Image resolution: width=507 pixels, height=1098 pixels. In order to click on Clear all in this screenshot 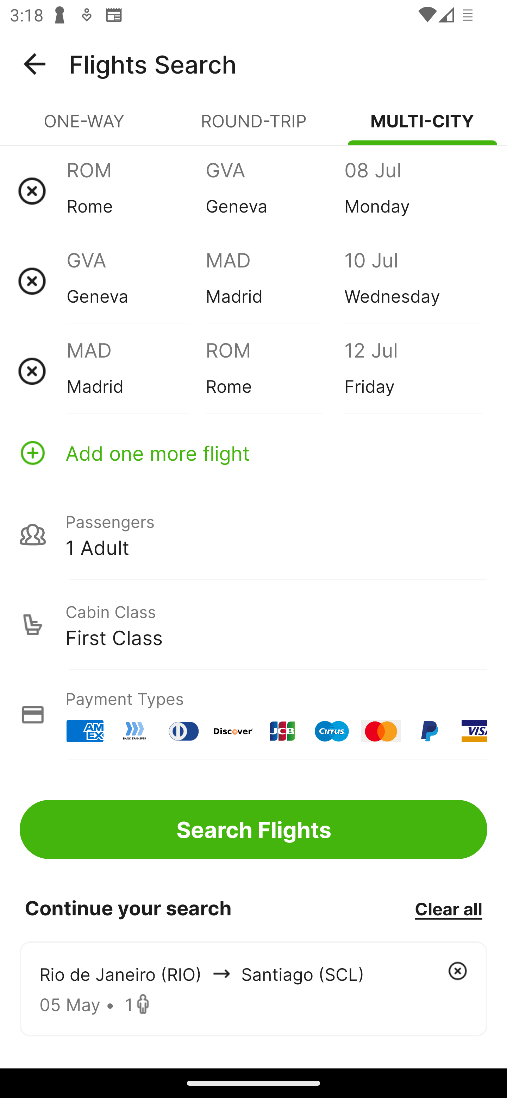, I will do `click(448, 908)`.